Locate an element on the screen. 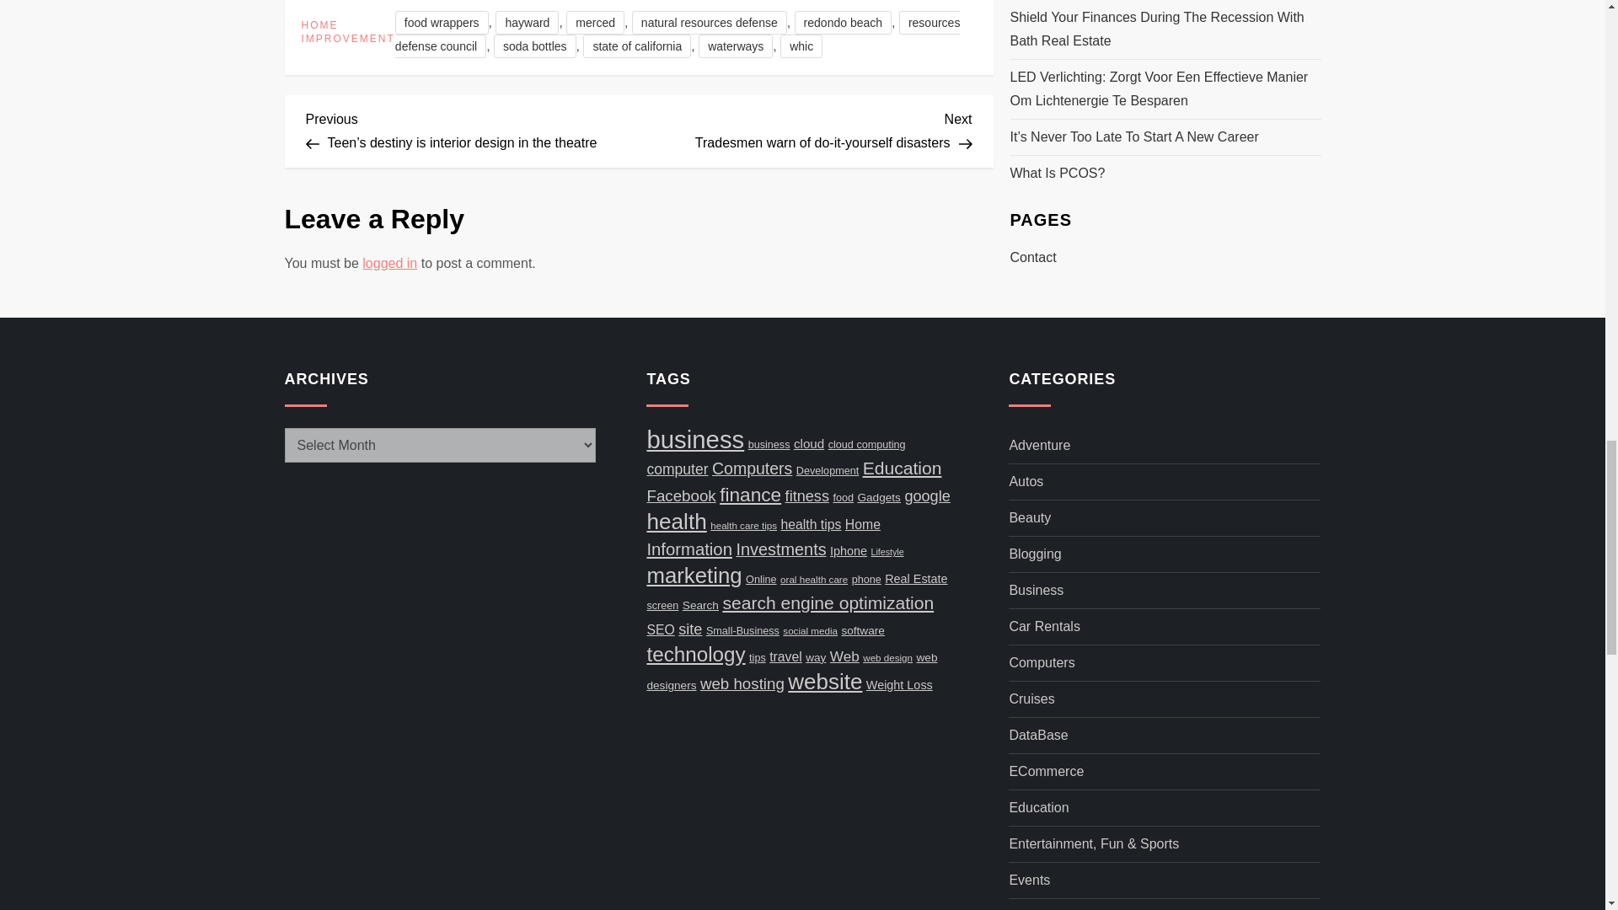 This screenshot has width=1618, height=910. state of california is located at coordinates (806, 129).